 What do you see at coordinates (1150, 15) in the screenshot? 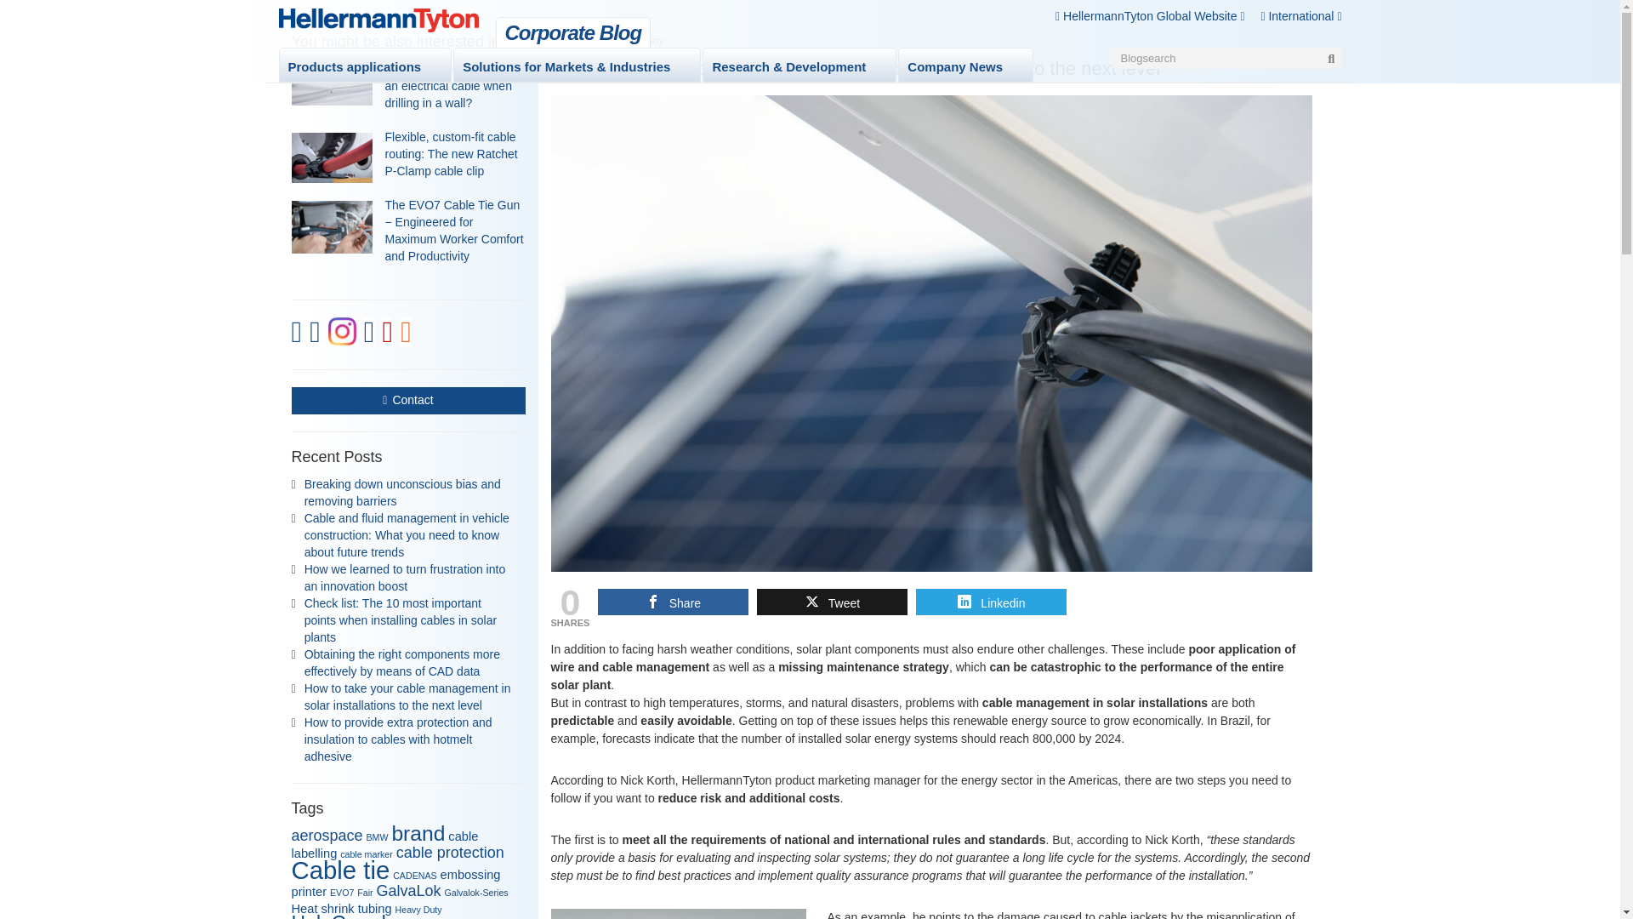
I see `HellermannTyton Global Website` at bounding box center [1150, 15].